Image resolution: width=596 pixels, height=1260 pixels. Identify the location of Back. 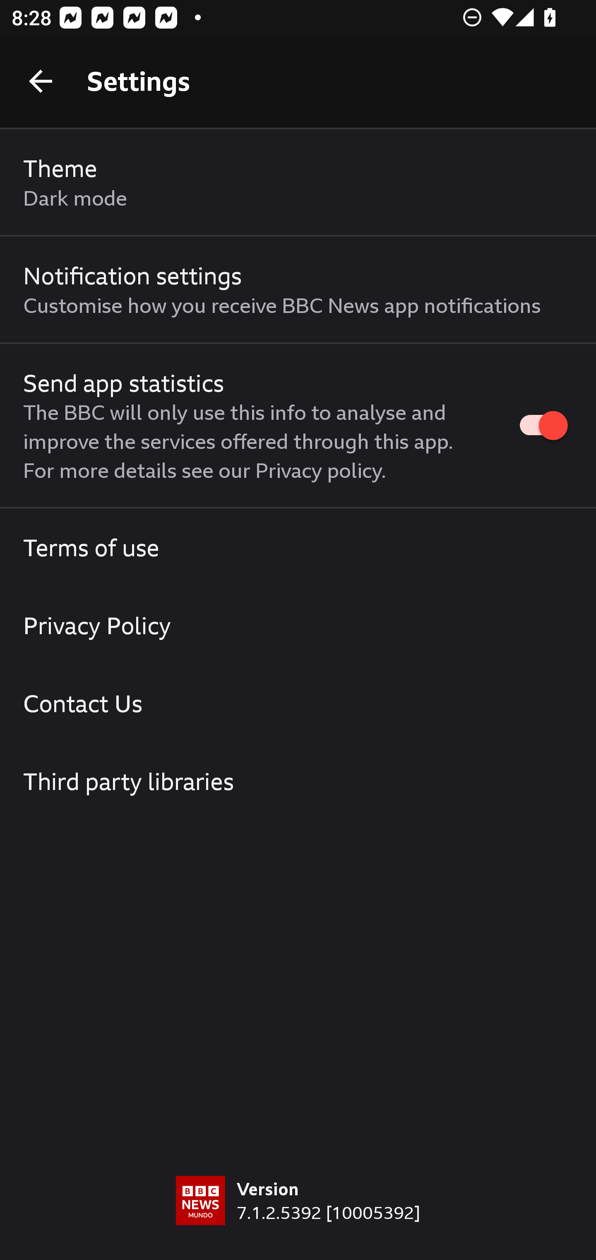
(41, 81).